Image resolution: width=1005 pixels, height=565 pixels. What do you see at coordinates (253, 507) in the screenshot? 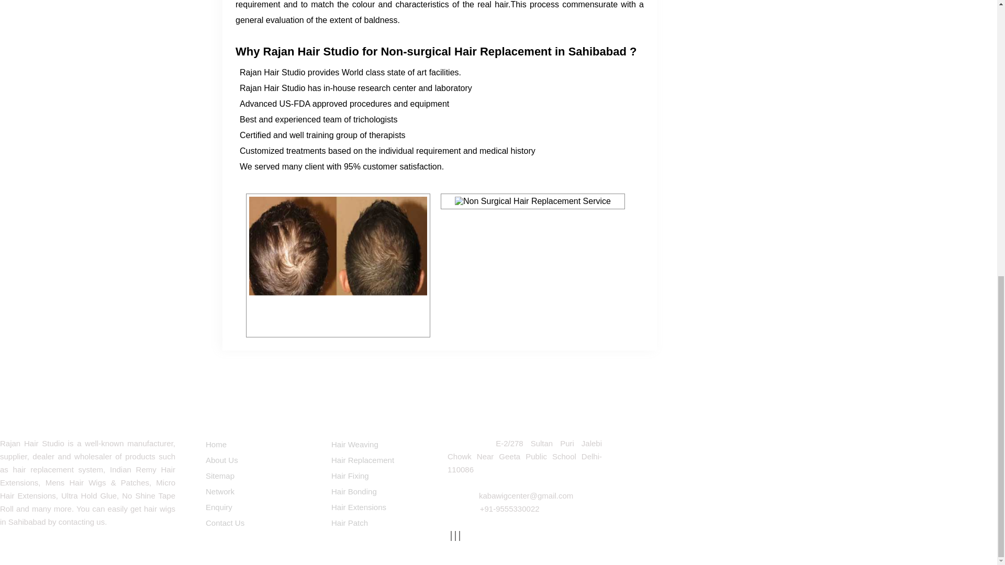
I see `Enquiry` at bounding box center [253, 507].